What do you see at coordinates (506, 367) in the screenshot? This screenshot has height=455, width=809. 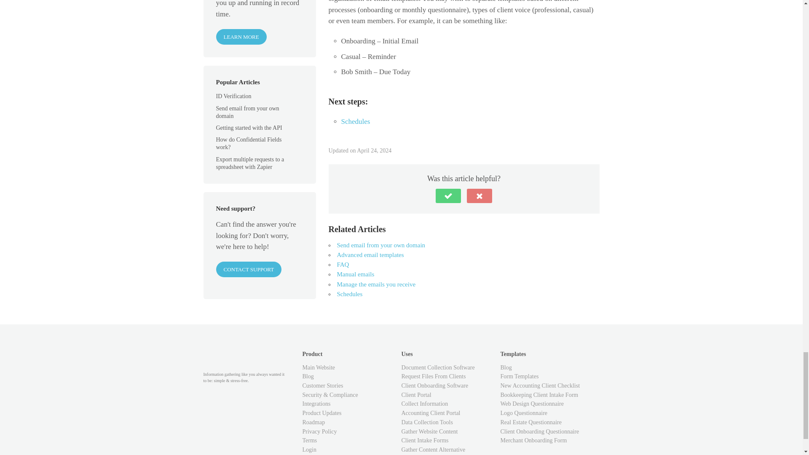 I see `Blog` at bounding box center [506, 367].